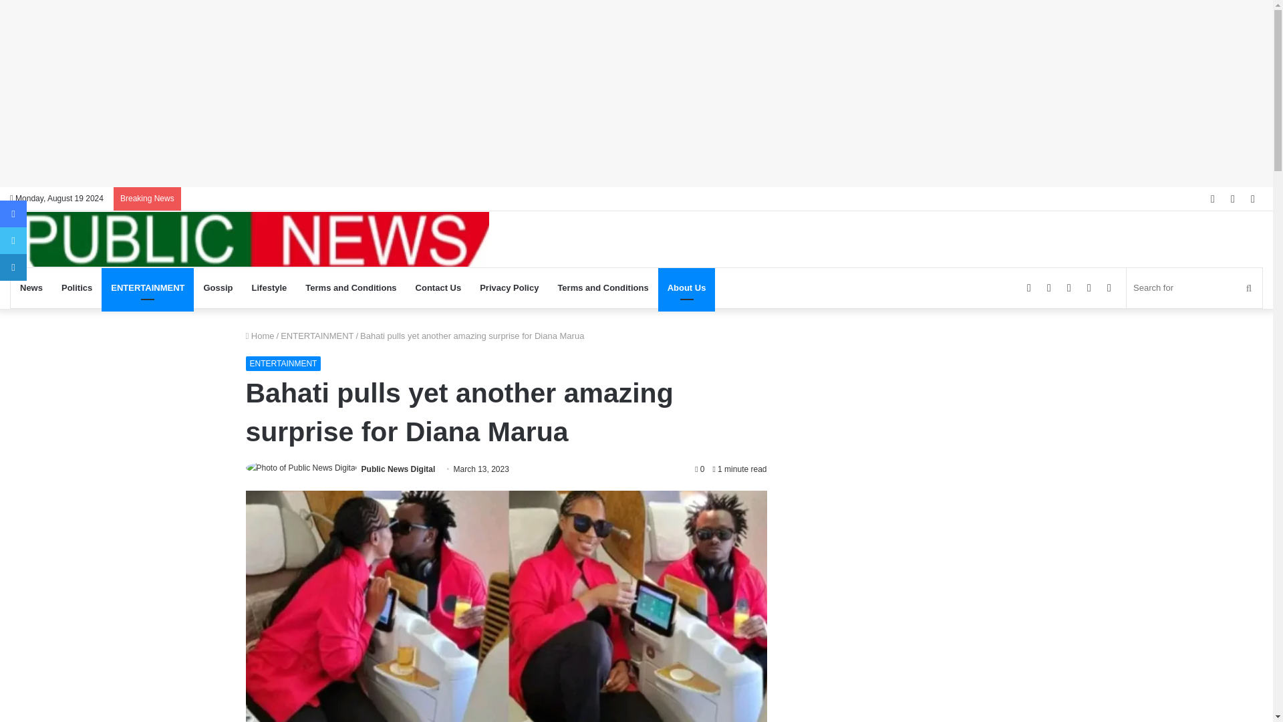 The image size is (1283, 722). What do you see at coordinates (602, 287) in the screenshot?
I see `Terms and Conditions` at bounding box center [602, 287].